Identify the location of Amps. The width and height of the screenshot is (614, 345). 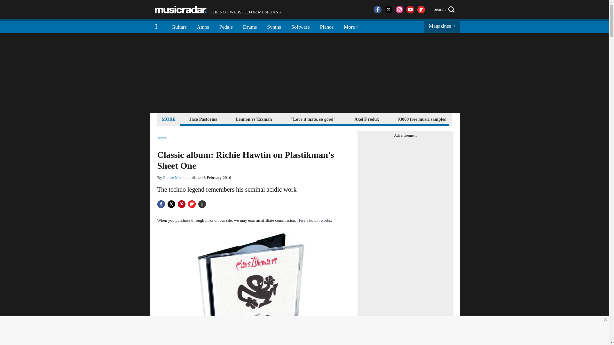
(203, 26).